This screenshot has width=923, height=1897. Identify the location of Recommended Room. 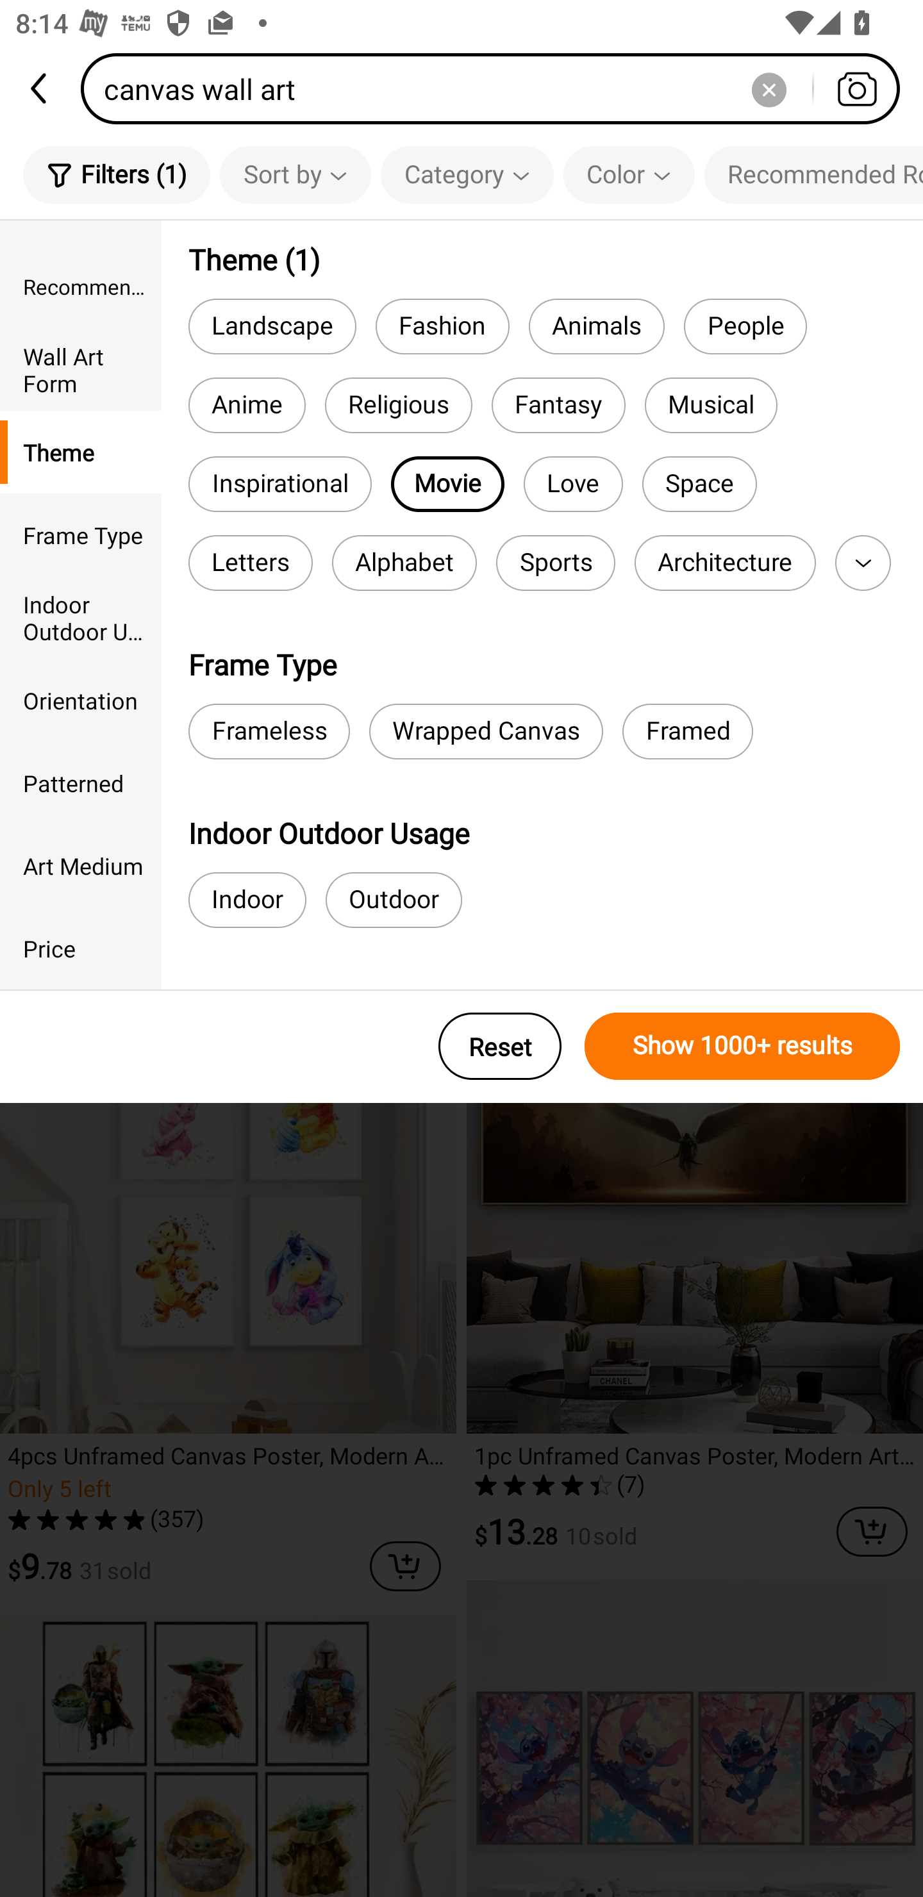
(81, 286).